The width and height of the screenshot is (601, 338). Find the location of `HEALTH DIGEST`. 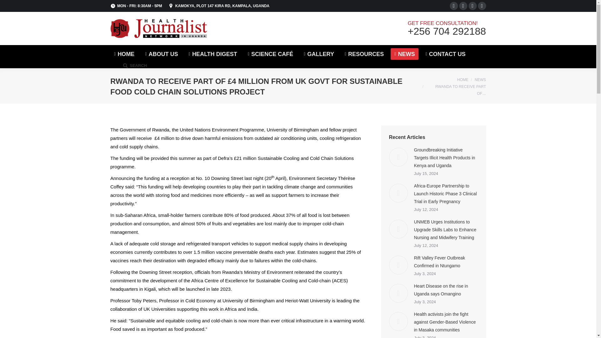

HEALTH DIGEST is located at coordinates (213, 54).